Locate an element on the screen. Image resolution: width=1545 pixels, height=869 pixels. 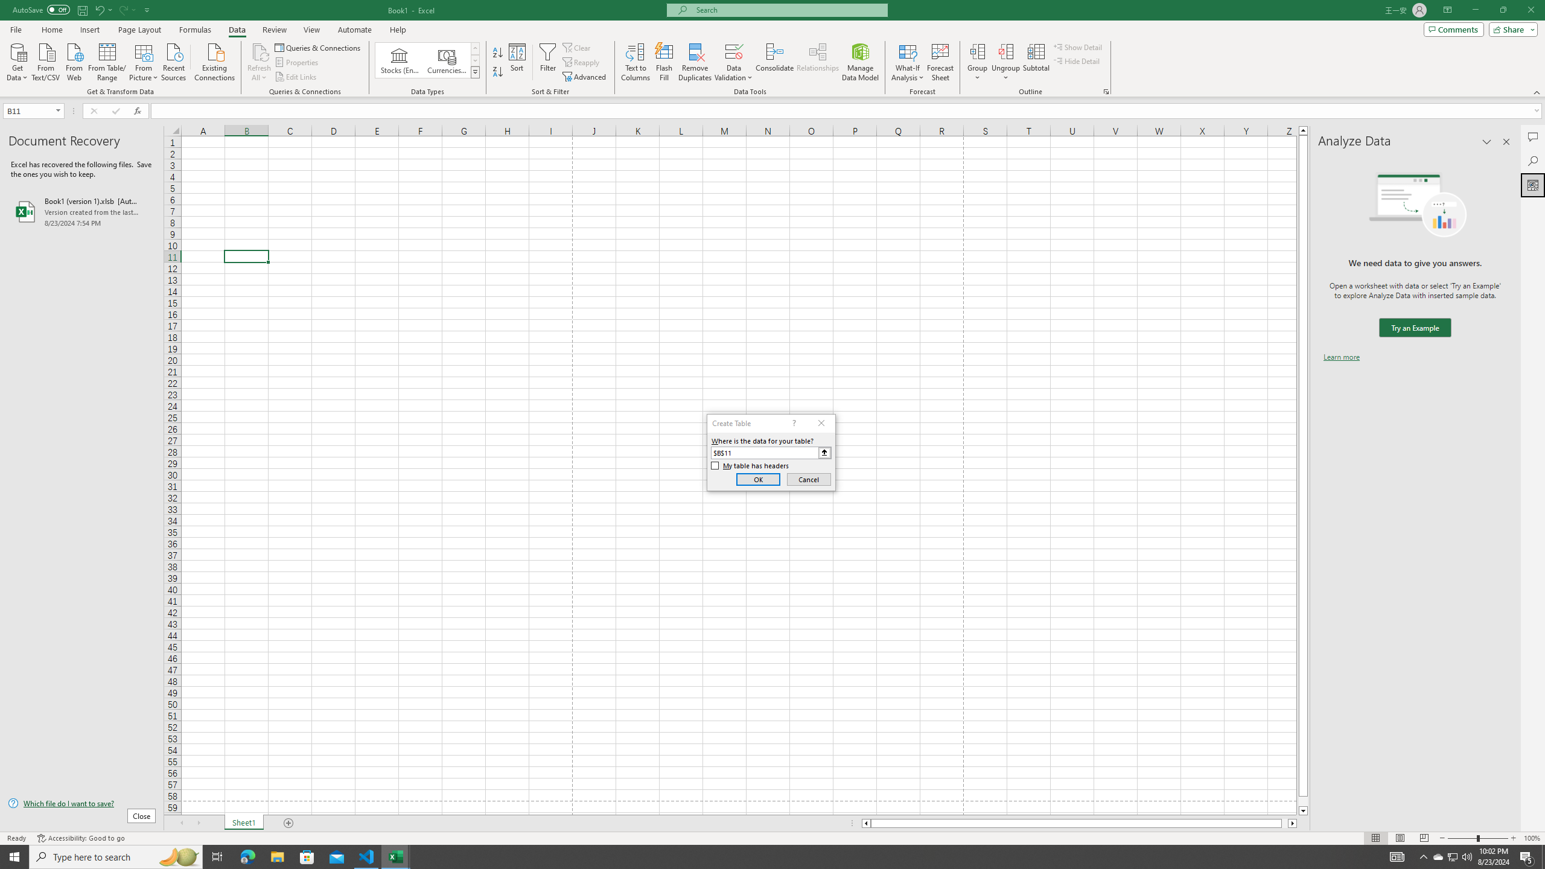
Clear is located at coordinates (578, 47).